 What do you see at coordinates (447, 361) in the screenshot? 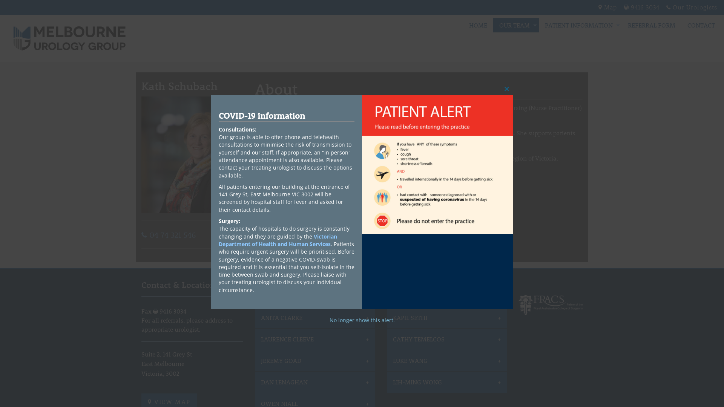
I see `LUKE WANG` at bounding box center [447, 361].